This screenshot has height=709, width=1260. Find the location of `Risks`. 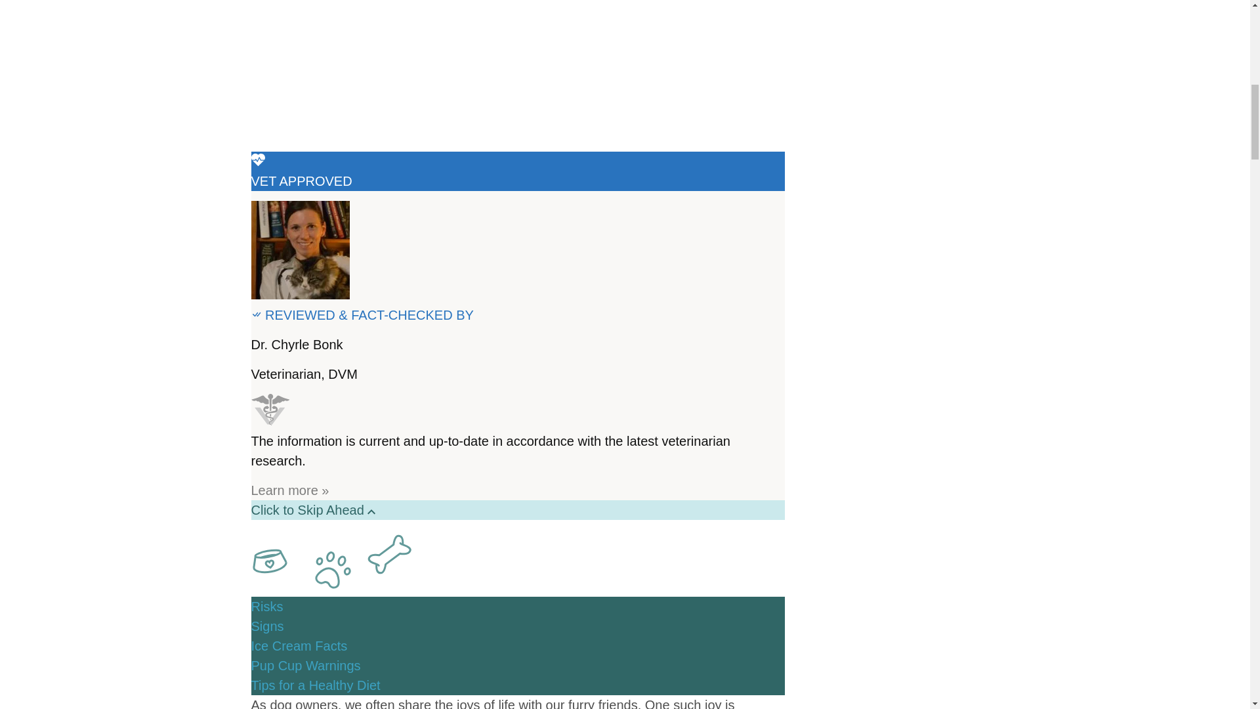

Risks is located at coordinates (266, 607).